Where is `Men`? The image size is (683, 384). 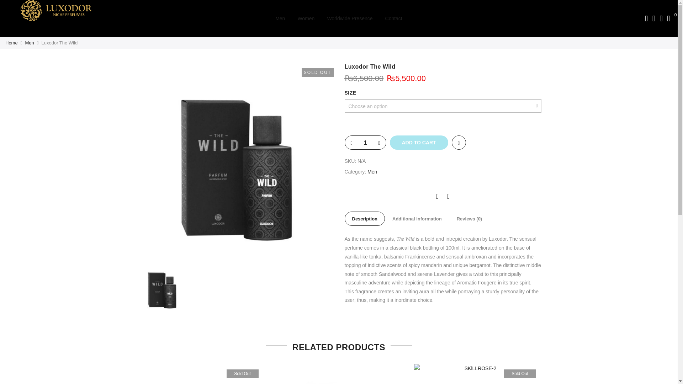 Men is located at coordinates (280, 18).